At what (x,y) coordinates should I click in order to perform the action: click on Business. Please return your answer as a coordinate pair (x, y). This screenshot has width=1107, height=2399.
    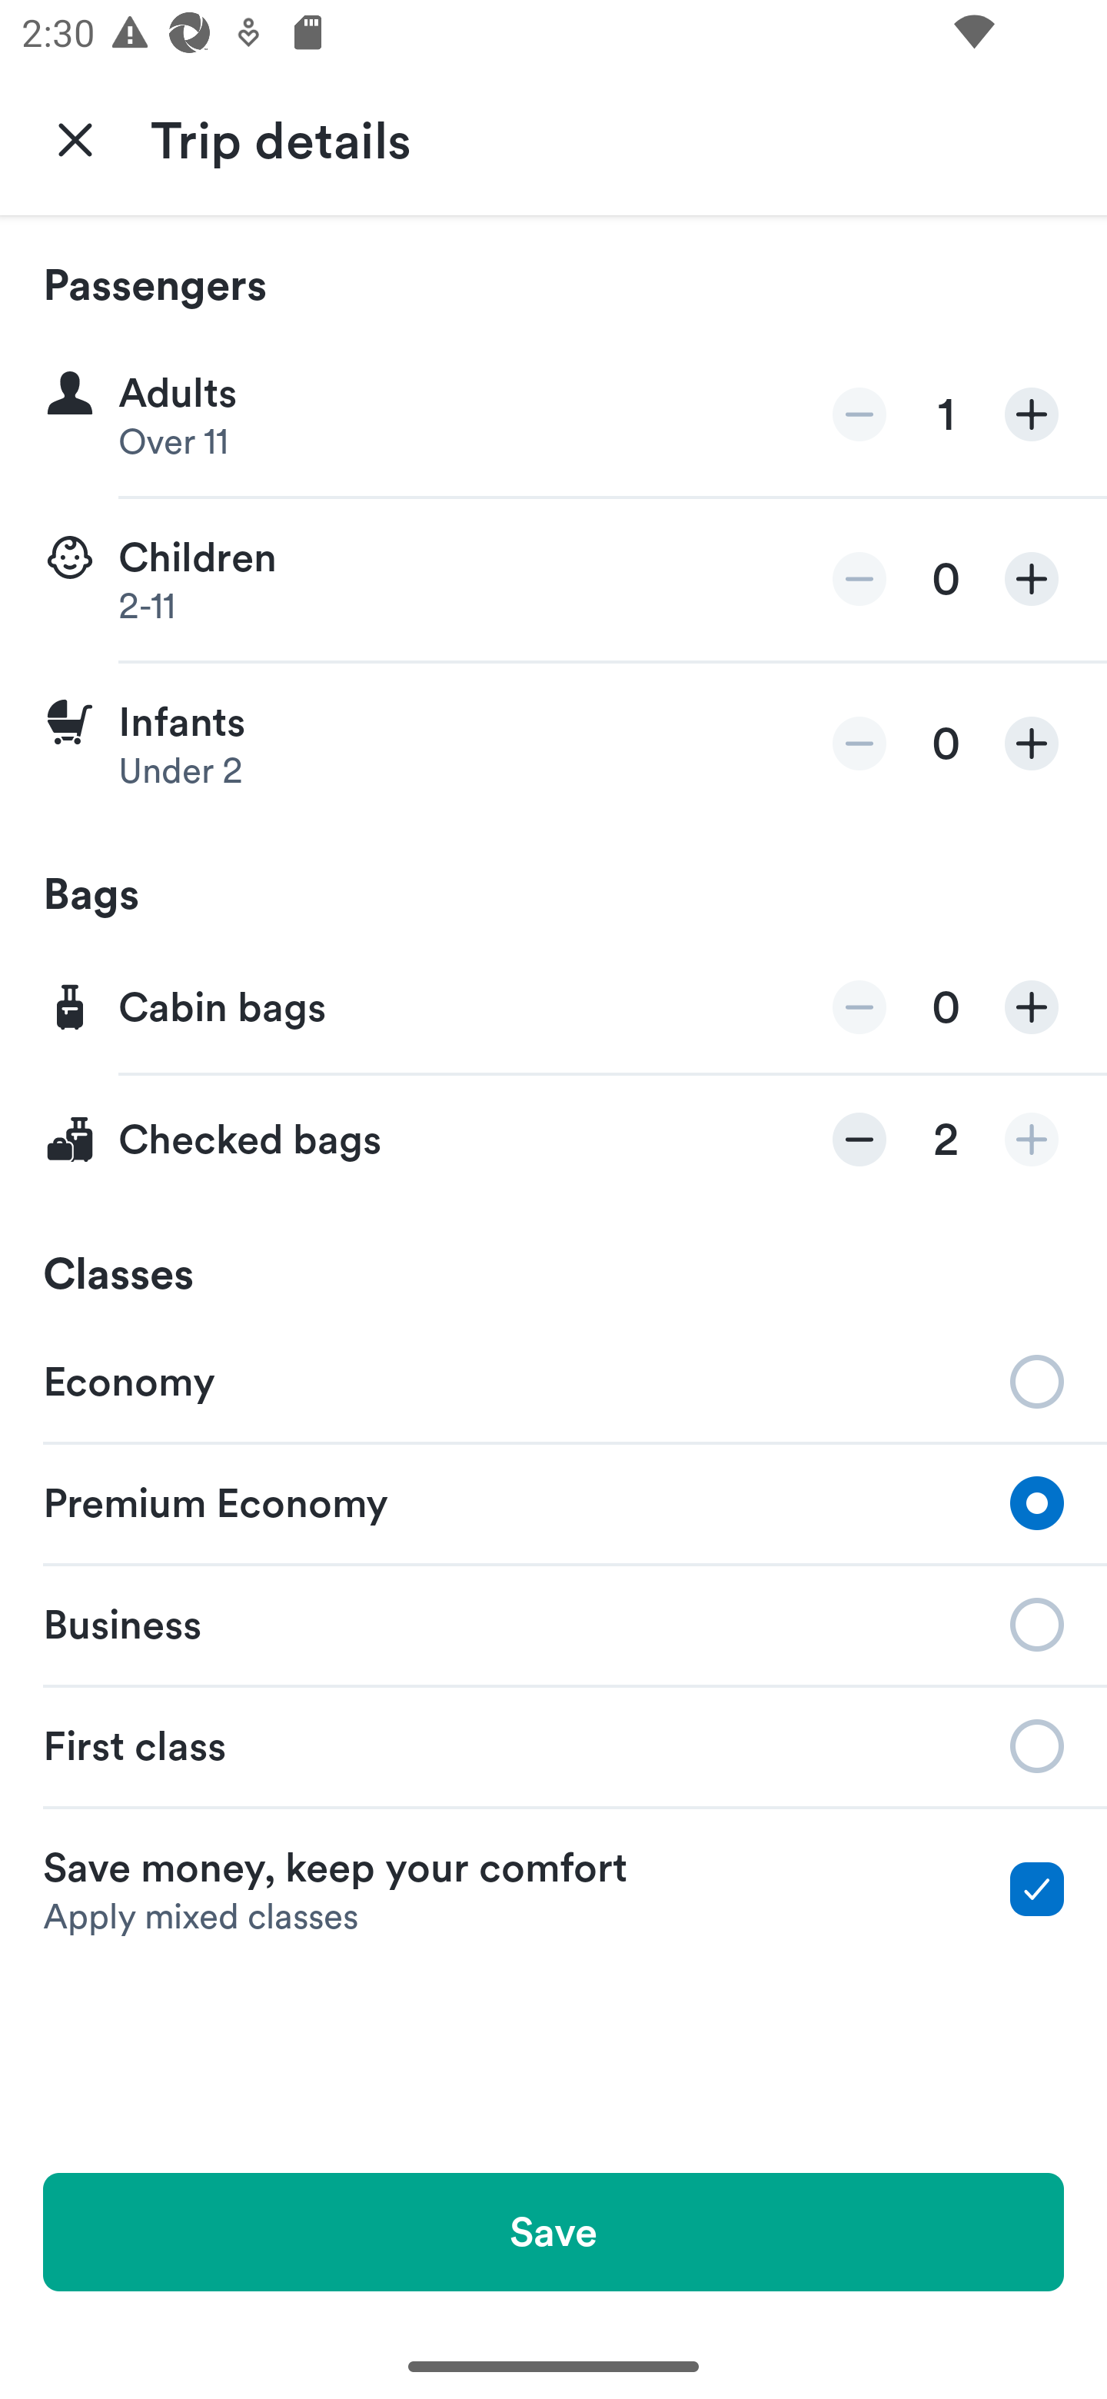
    Looking at the image, I should click on (553, 1622).